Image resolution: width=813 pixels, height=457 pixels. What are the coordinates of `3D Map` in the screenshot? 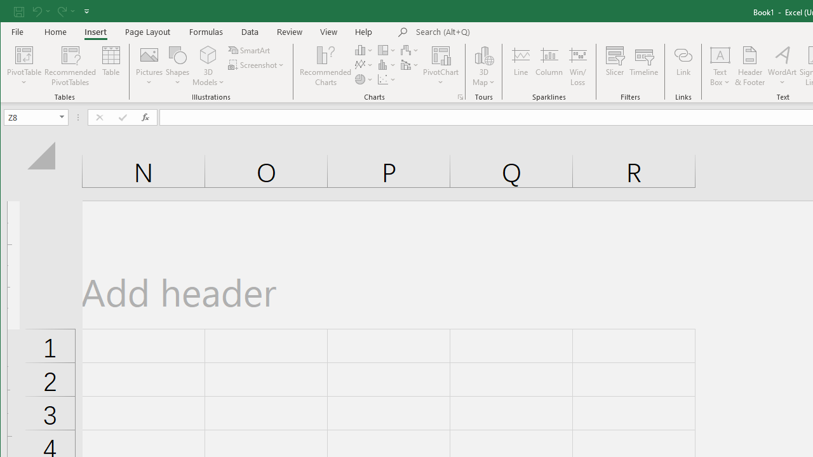 It's located at (484, 55).